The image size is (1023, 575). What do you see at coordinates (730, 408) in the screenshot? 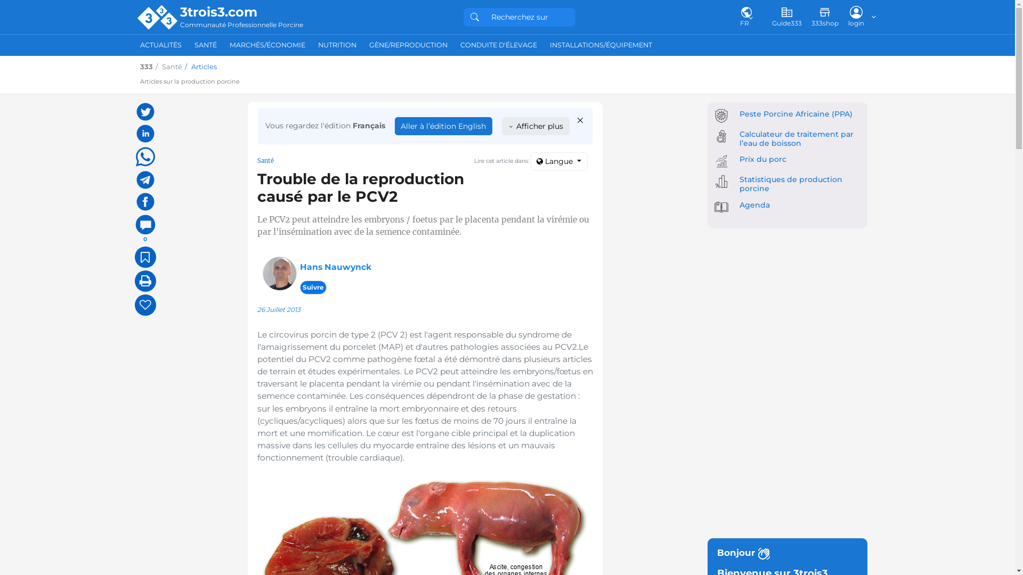
I see `La newsletter de 3trois3` at bounding box center [730, 408].